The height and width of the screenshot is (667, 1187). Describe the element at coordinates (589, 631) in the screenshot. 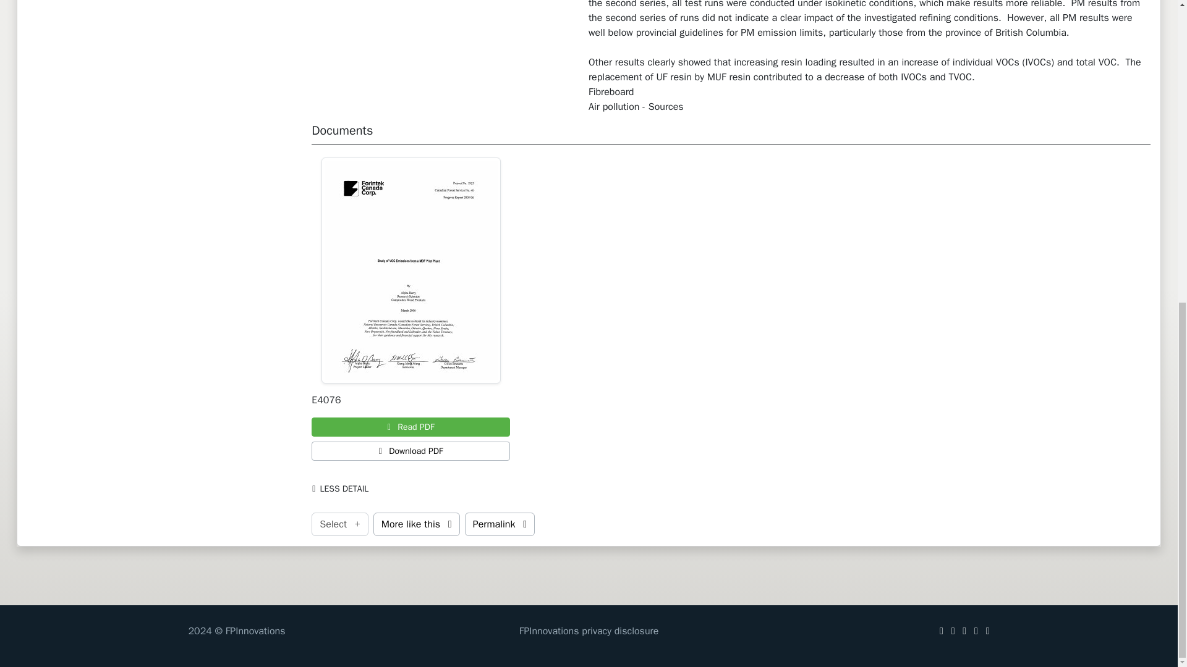

I see `FPInnovations privacy disclosure` at that location.